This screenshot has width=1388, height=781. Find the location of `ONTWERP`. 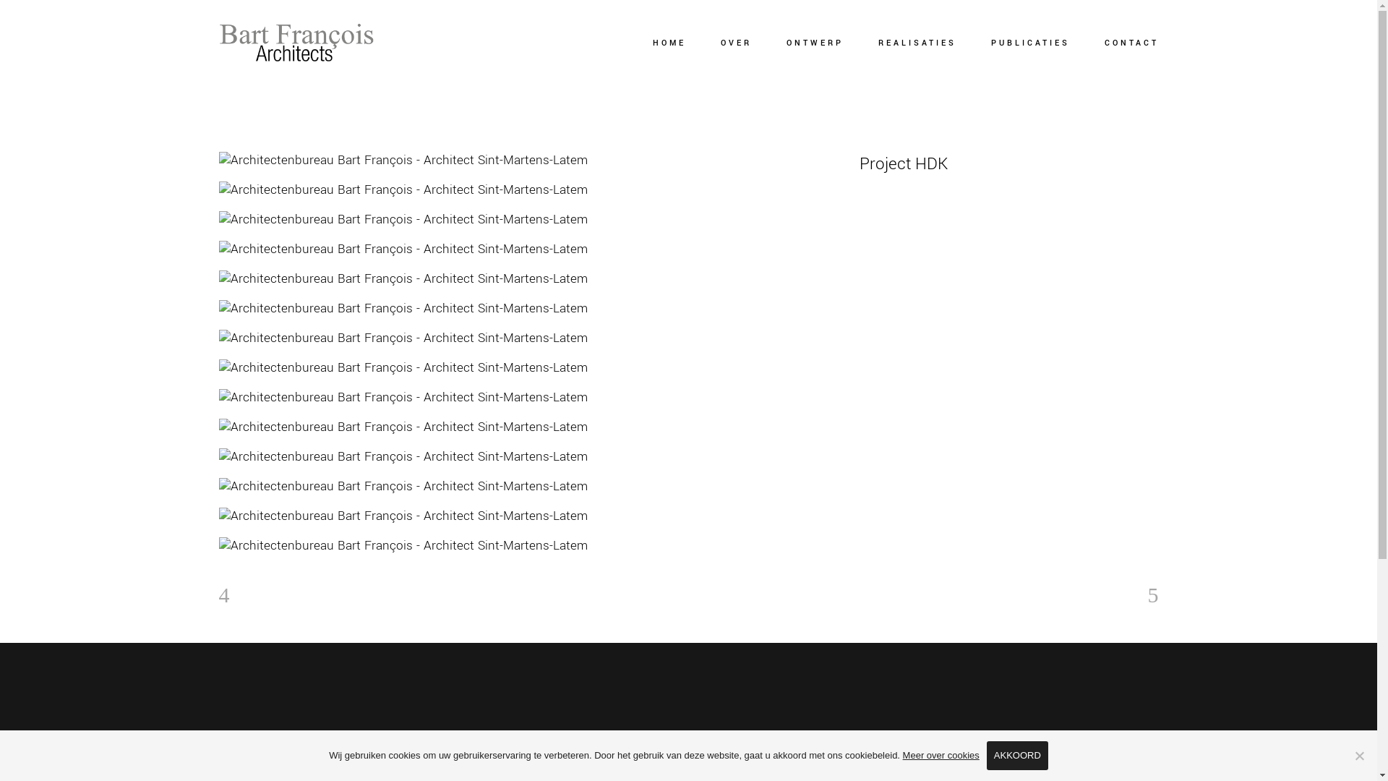

ONTWERP is located at coordinates (815, 43).